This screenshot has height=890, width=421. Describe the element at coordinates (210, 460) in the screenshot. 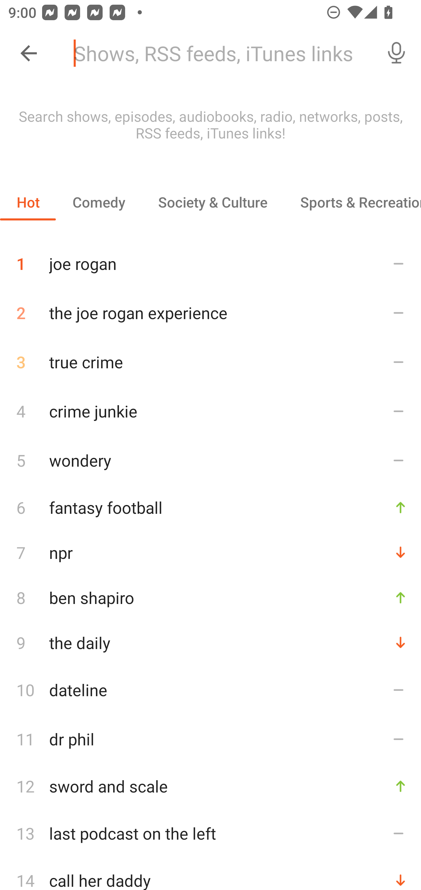

I see `5 wondery` at that location.